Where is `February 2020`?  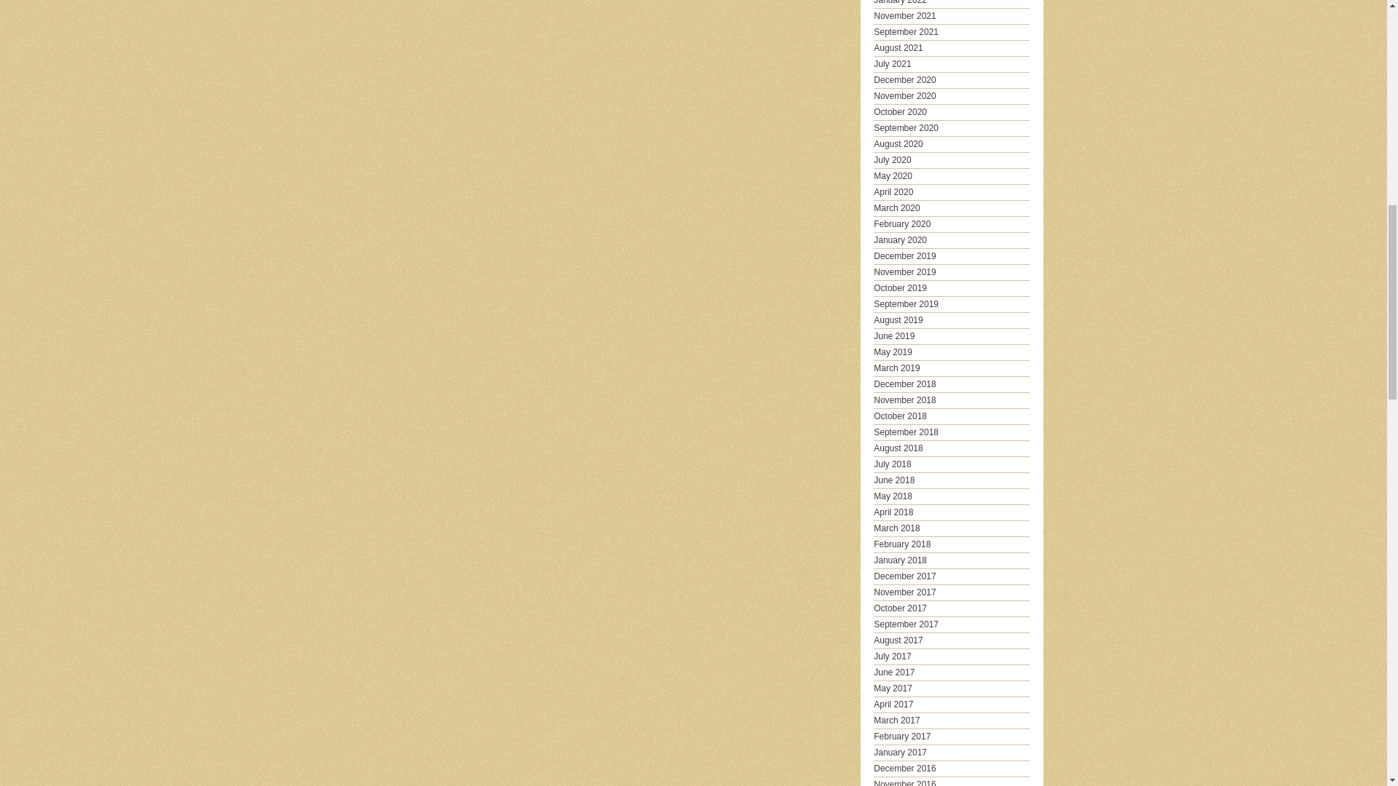
February 2020 is located at coordinates (902, 224).